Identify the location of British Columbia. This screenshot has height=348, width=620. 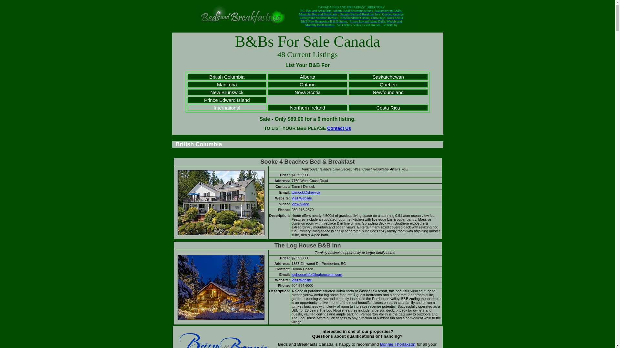
(227, 77).